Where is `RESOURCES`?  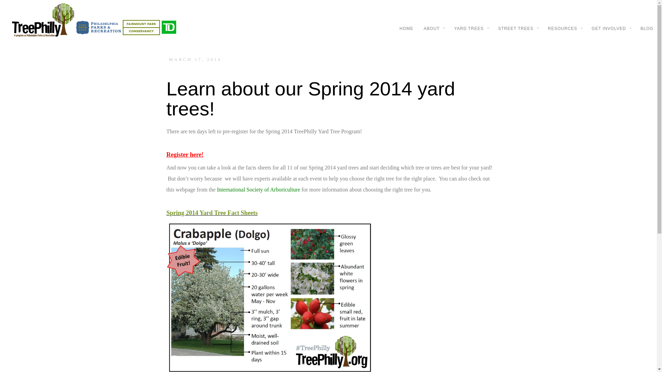 RESOURCES is located at coordinates (562, 28).